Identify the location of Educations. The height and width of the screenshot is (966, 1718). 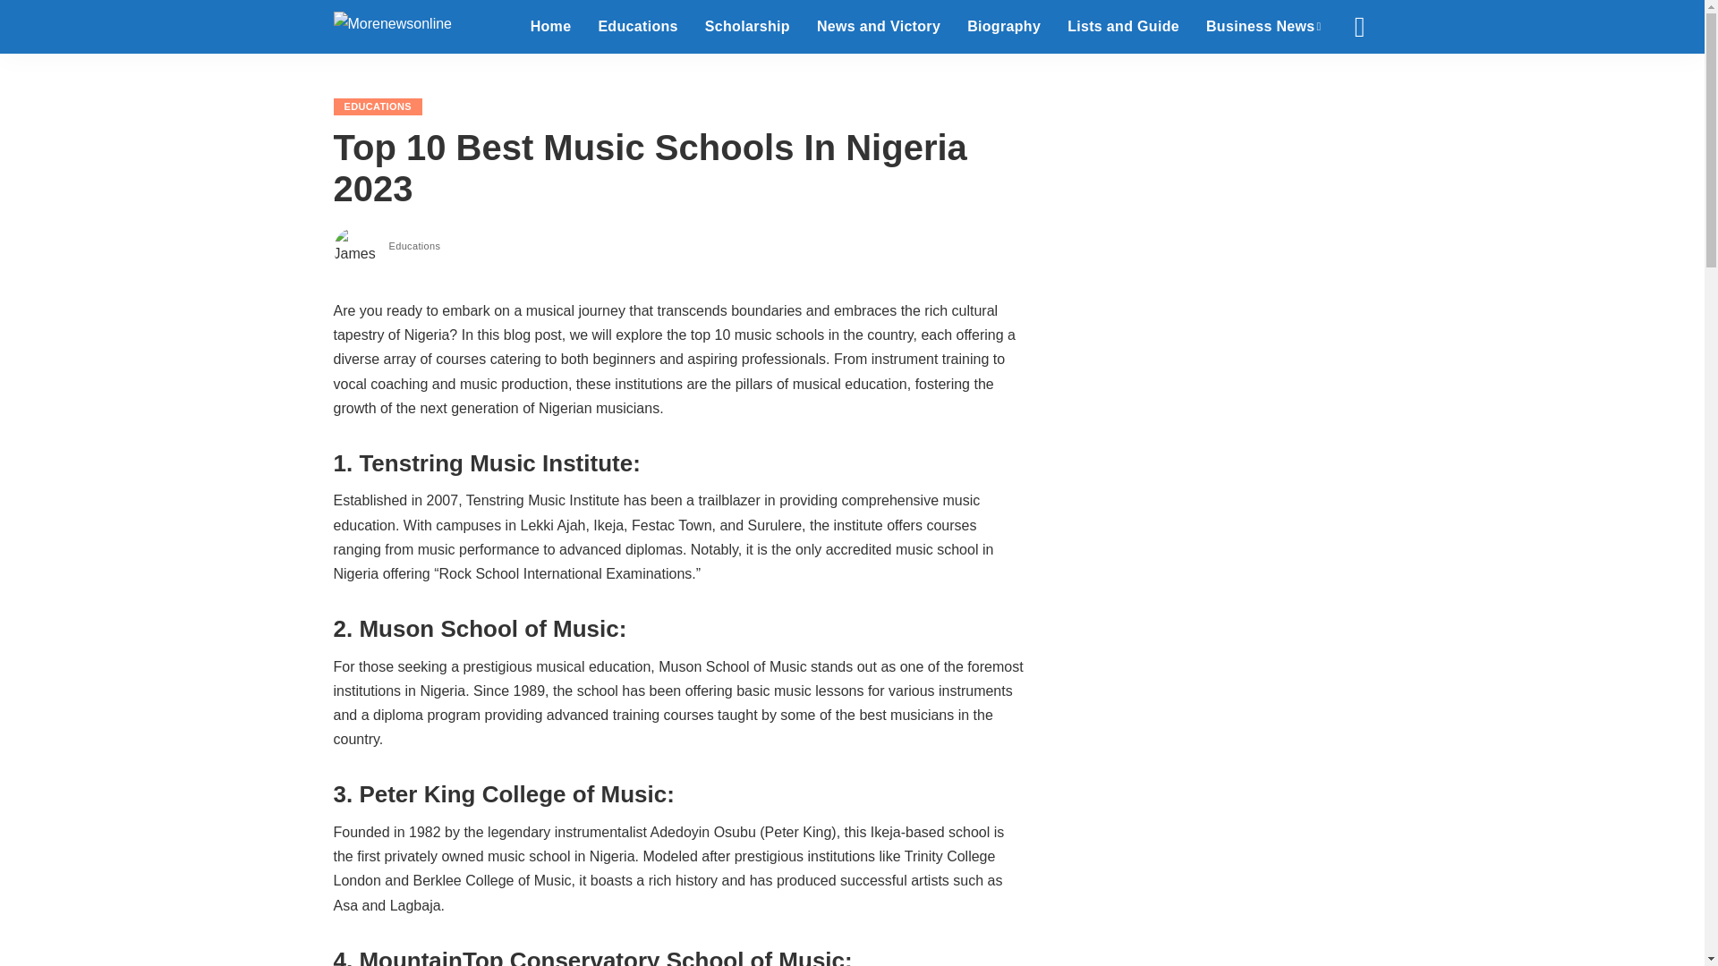
(637, 27).